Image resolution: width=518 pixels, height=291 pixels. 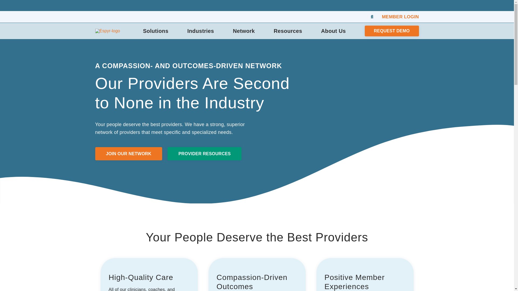 What do you see at coordinates (244, 31) in the screenshot?
I see `Network` at bounding box center [244, 31].